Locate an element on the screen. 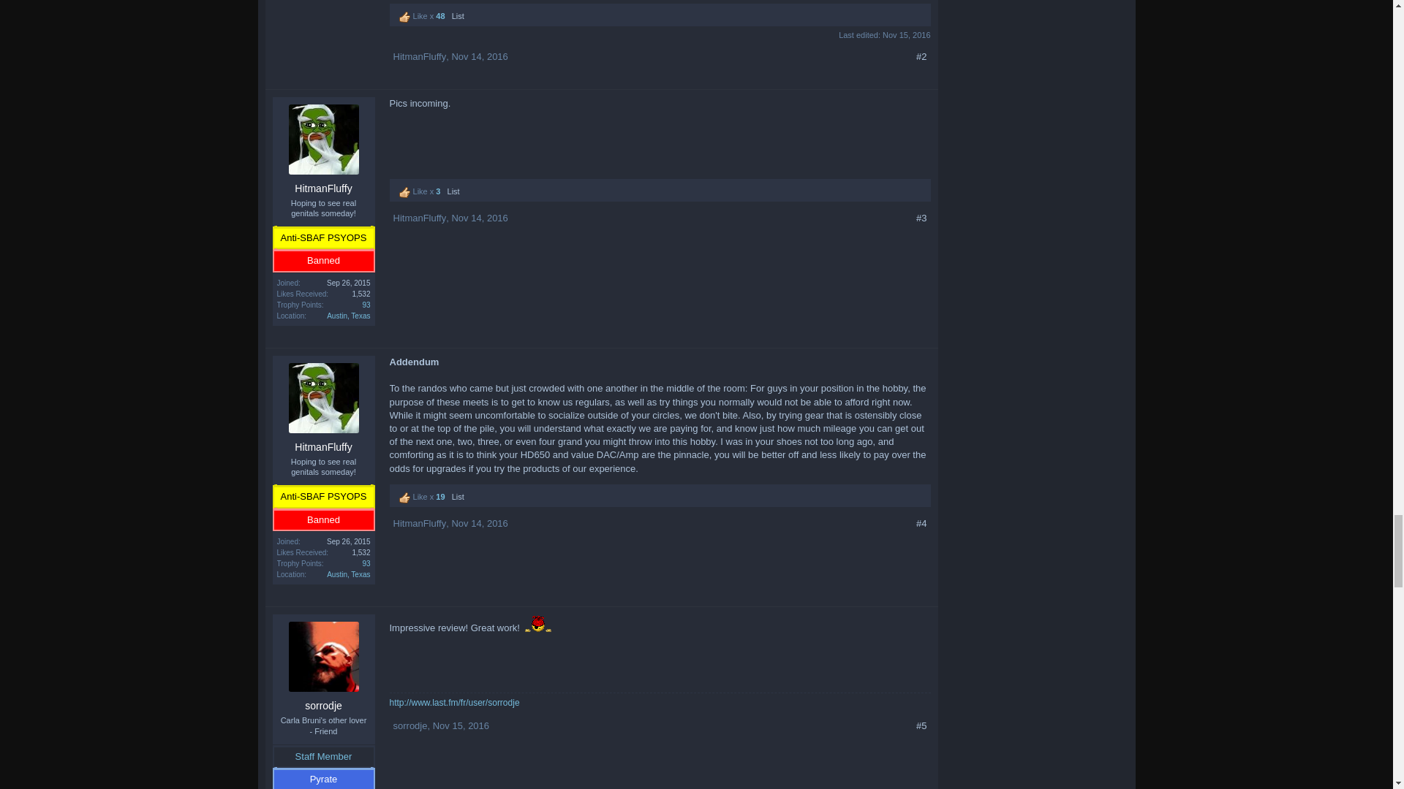 The height and width of the screenshot is (789, 1404). Permalink is located at coordinates (478, 218).